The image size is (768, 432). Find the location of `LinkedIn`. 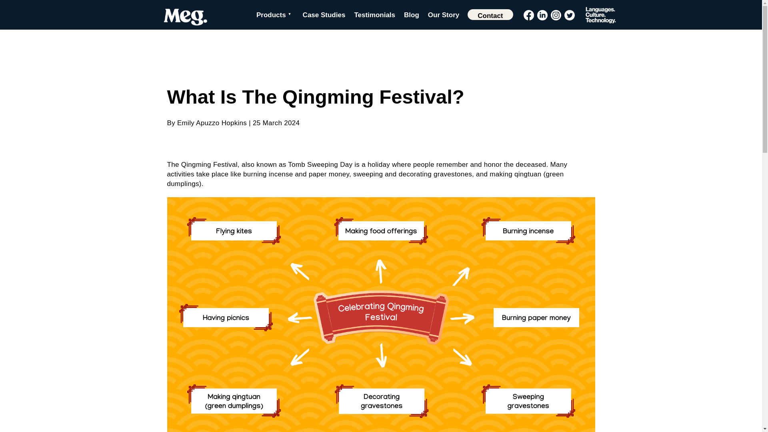

LinkedIn is located at coordinates (542, 15).